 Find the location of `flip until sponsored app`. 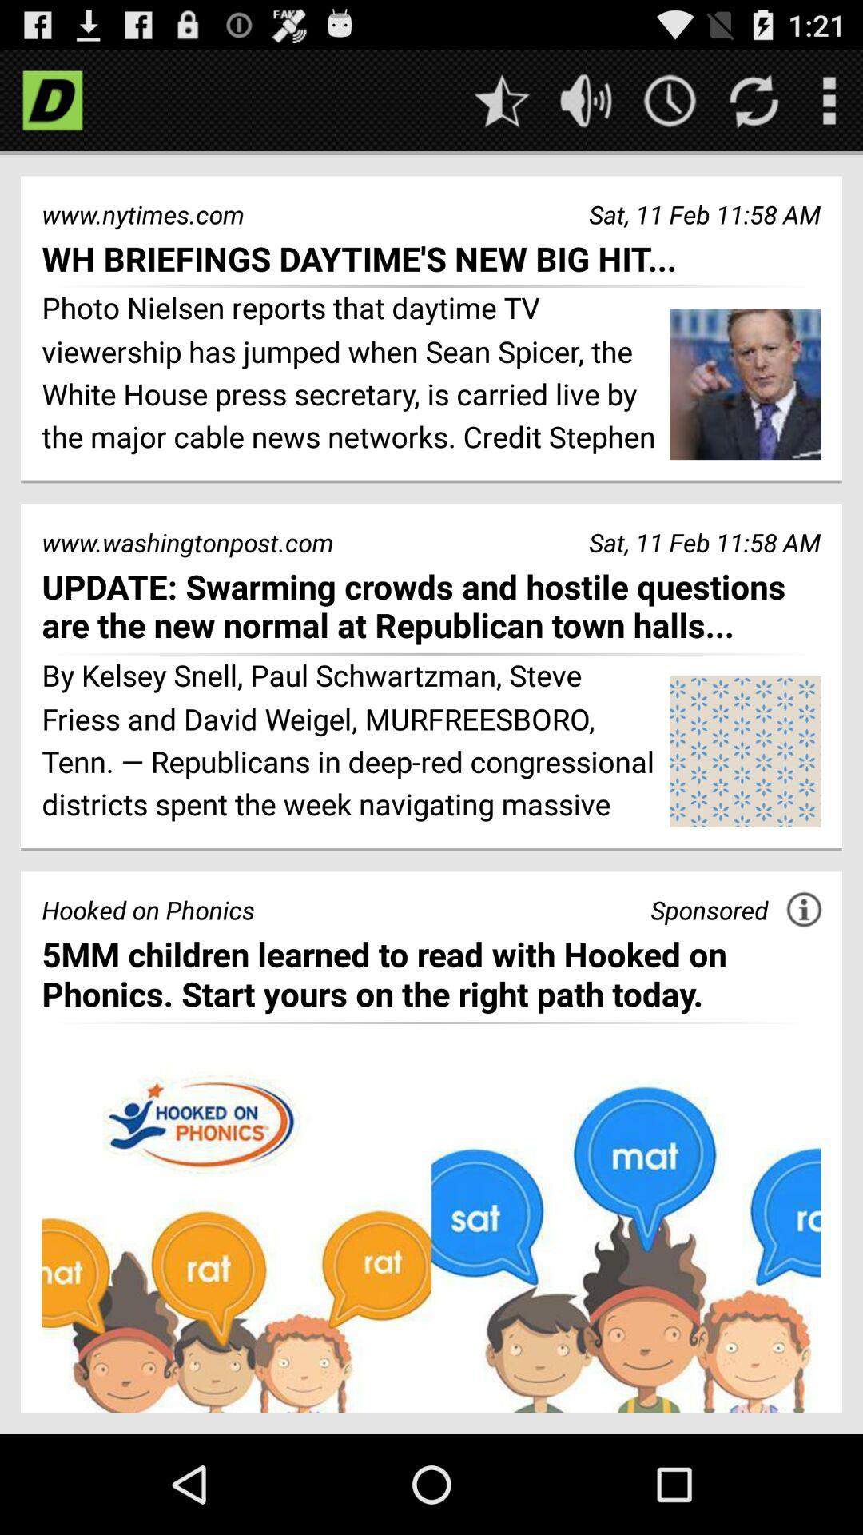

flip until sponsored app is located at coordinates (710, 910).